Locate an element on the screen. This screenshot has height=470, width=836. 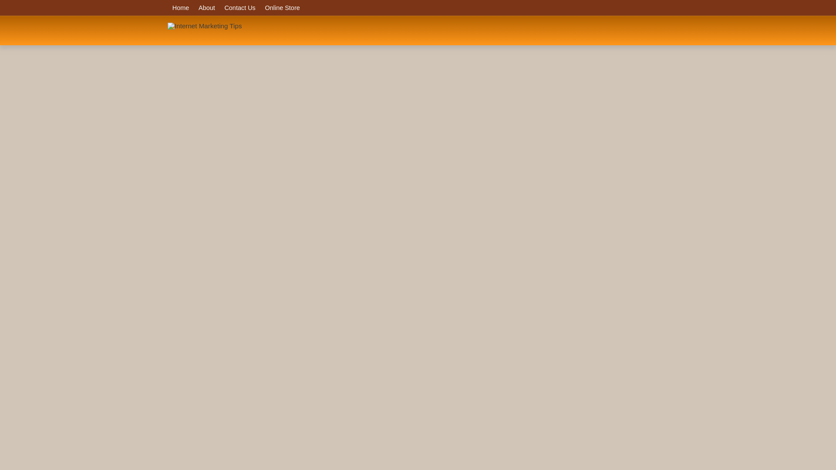
Home is located at coordinates (181, 8).